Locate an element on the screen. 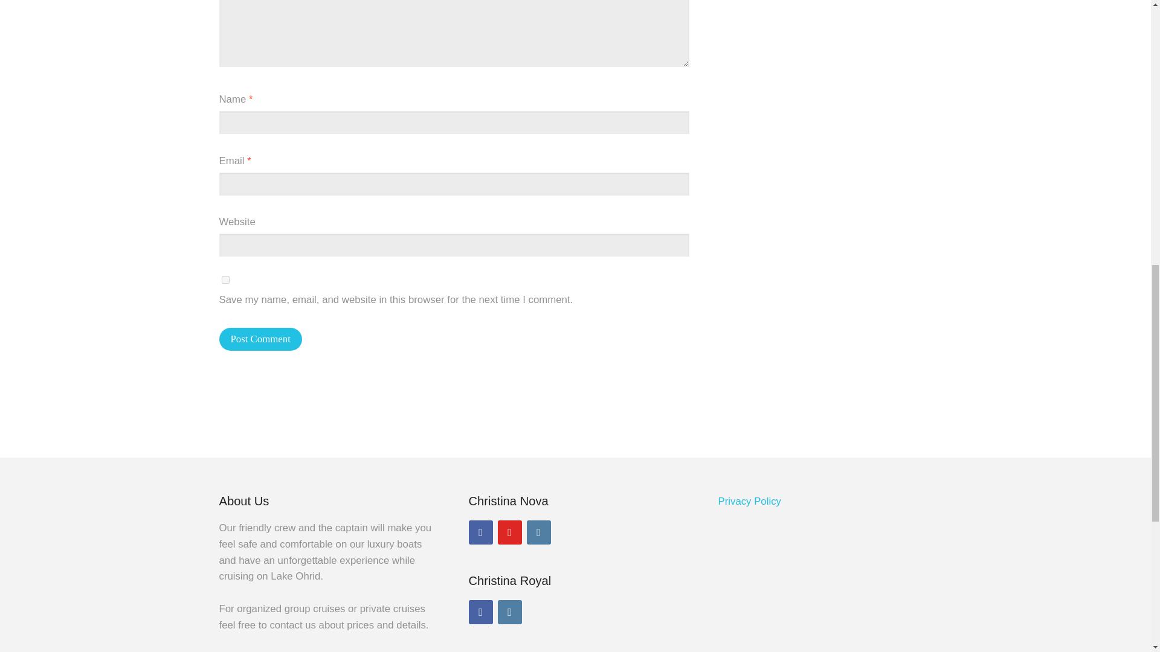 This screenshot has height=652, width=1160. Facebook is located at coordinates (481, 612).